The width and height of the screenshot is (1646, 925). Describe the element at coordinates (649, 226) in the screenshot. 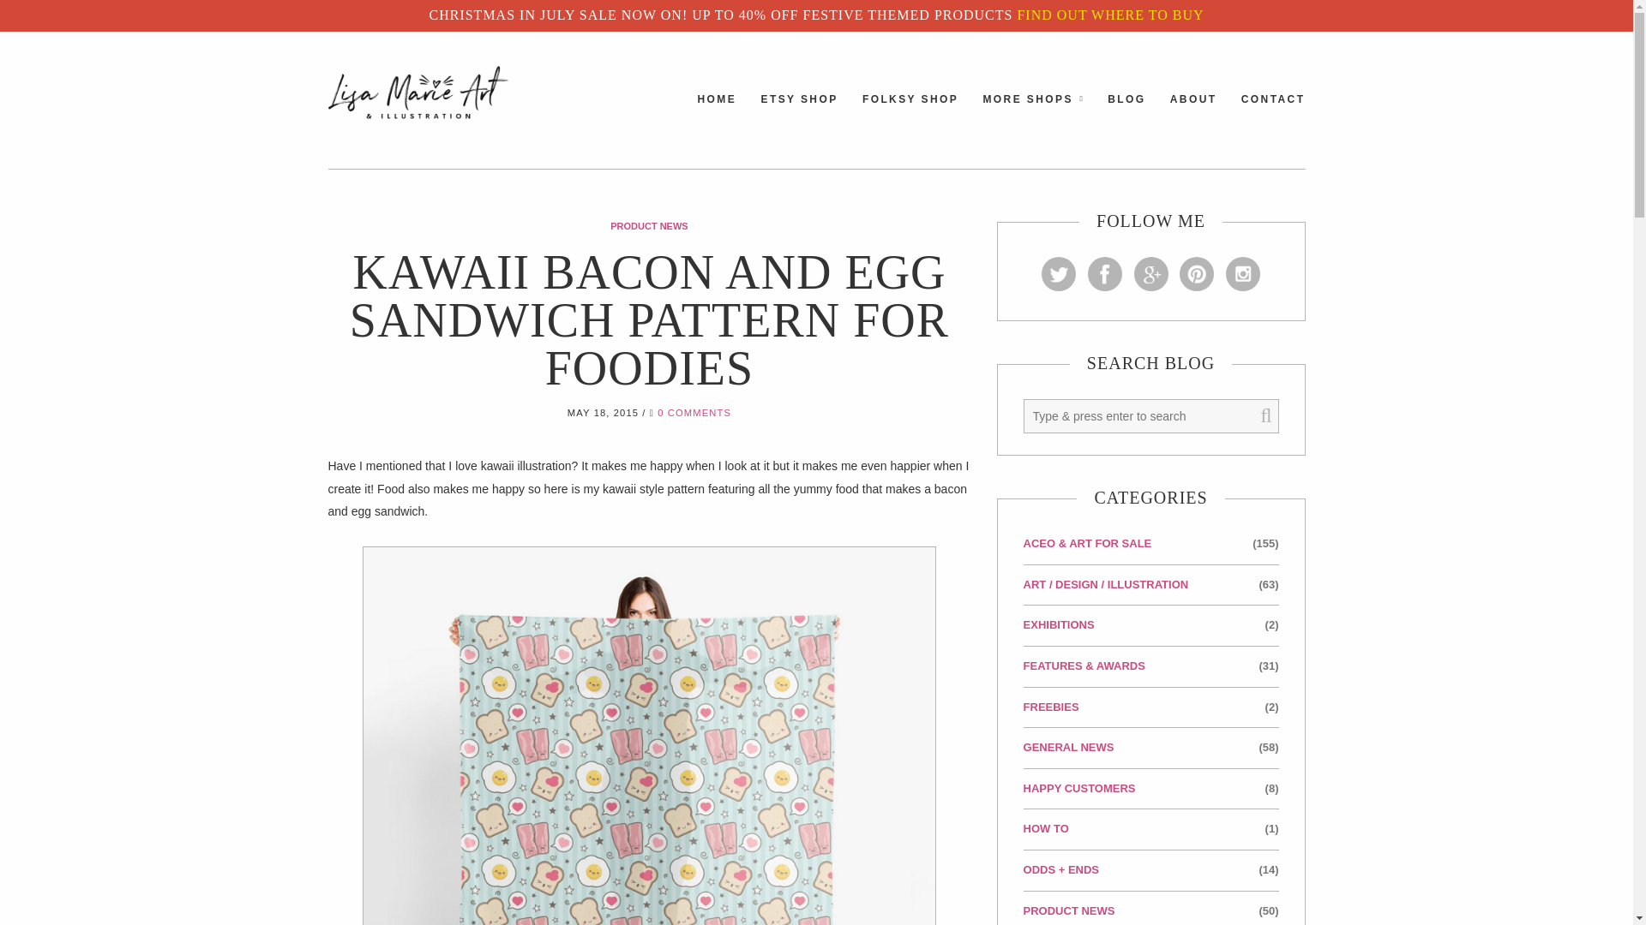

I see `PRODUCT NEWS` at that location.